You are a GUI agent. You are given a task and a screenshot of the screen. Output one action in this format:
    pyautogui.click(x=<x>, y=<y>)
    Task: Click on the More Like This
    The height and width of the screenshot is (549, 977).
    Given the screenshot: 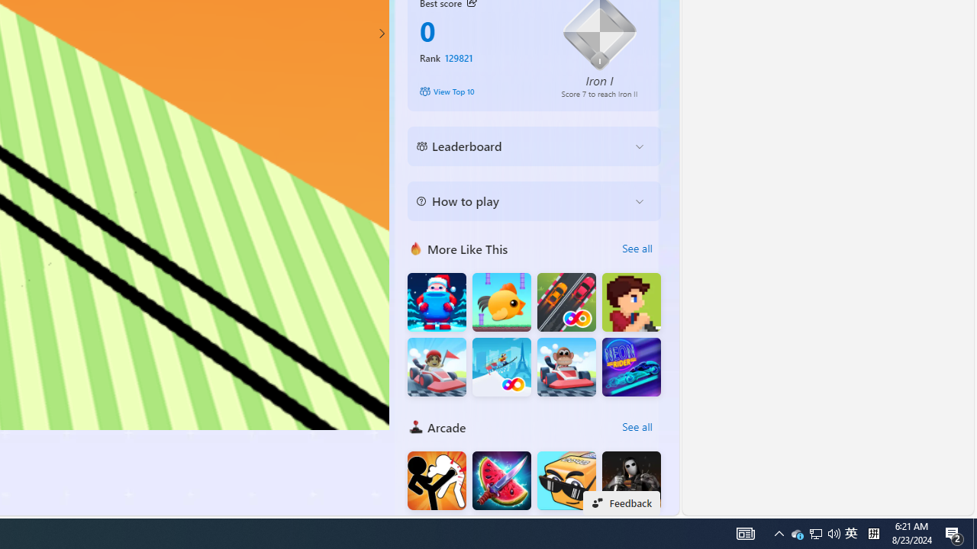 What is the action you would take?
    pyautogui.click(x=415, y=249)
    